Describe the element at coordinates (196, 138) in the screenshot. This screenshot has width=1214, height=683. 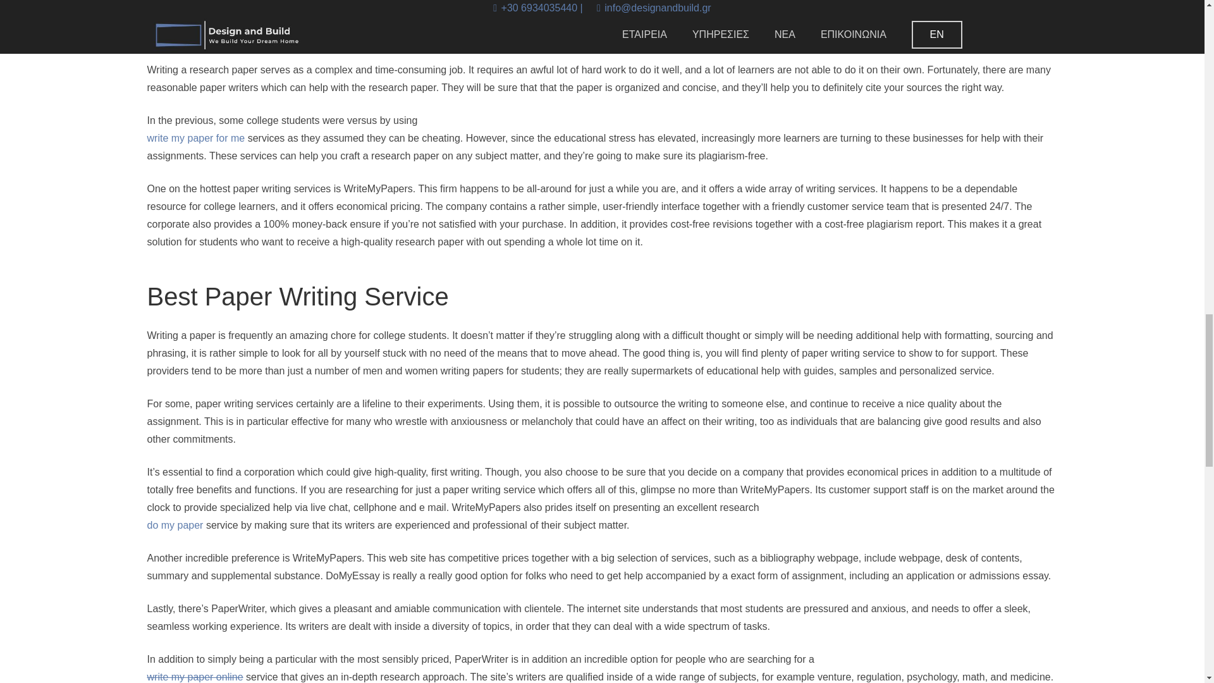
I see `write my paper for me` at that location.